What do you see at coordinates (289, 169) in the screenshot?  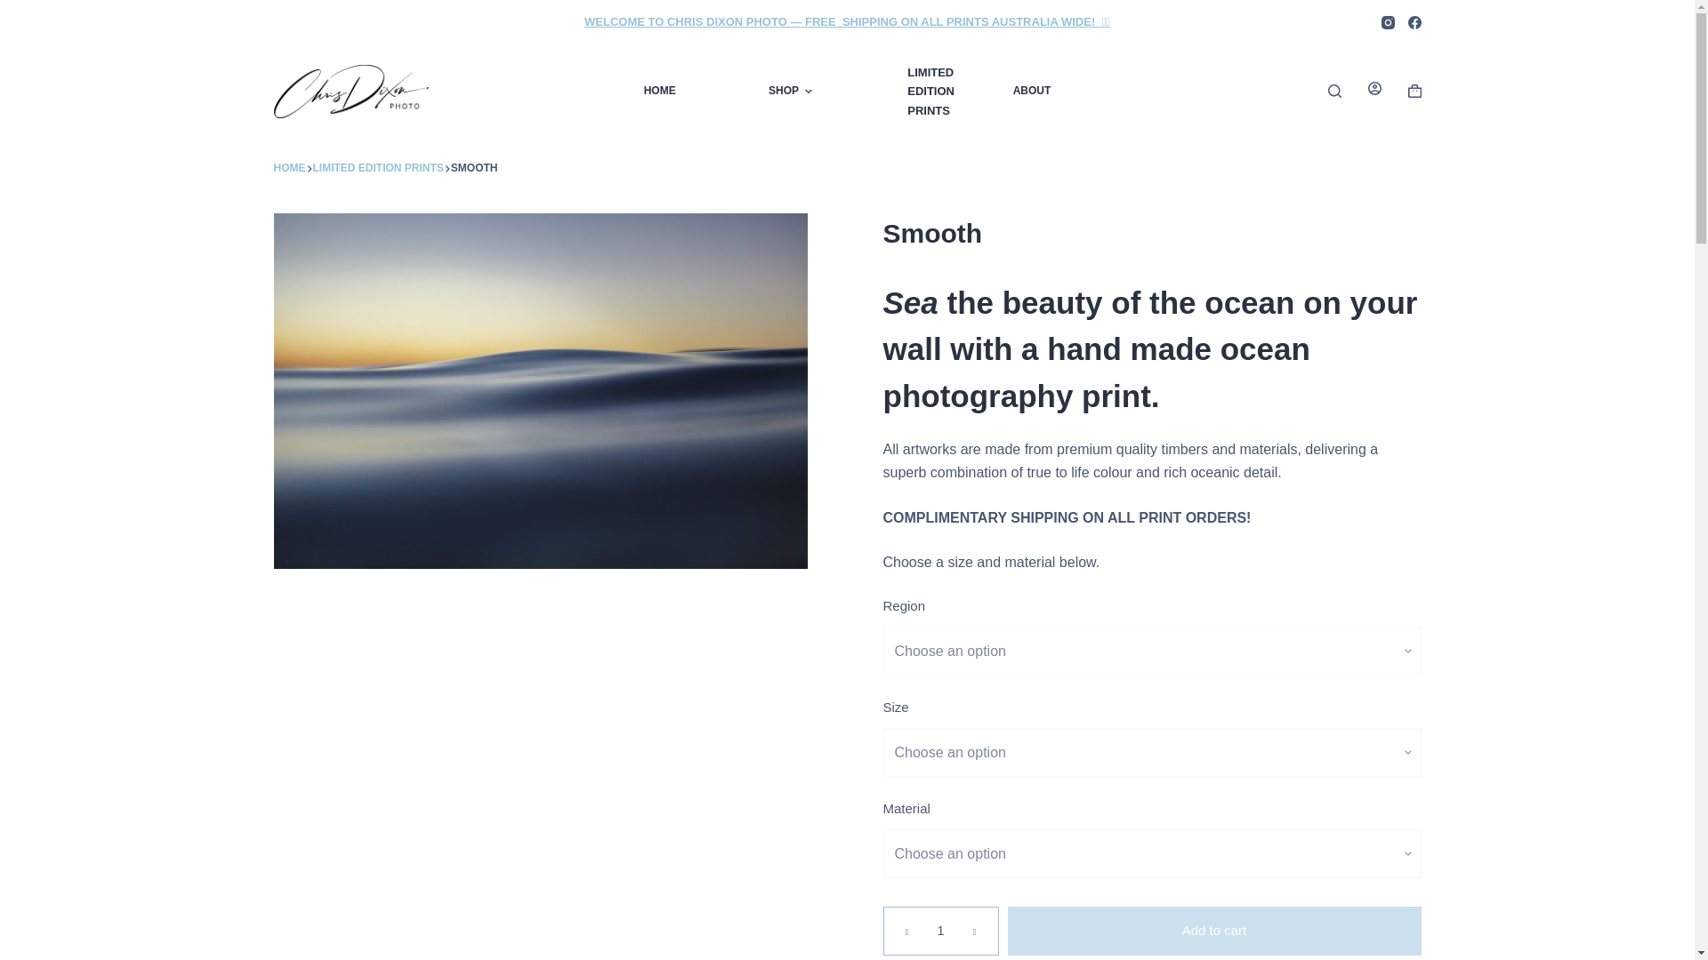 I see `HOME` at bounding box center [289, 169].